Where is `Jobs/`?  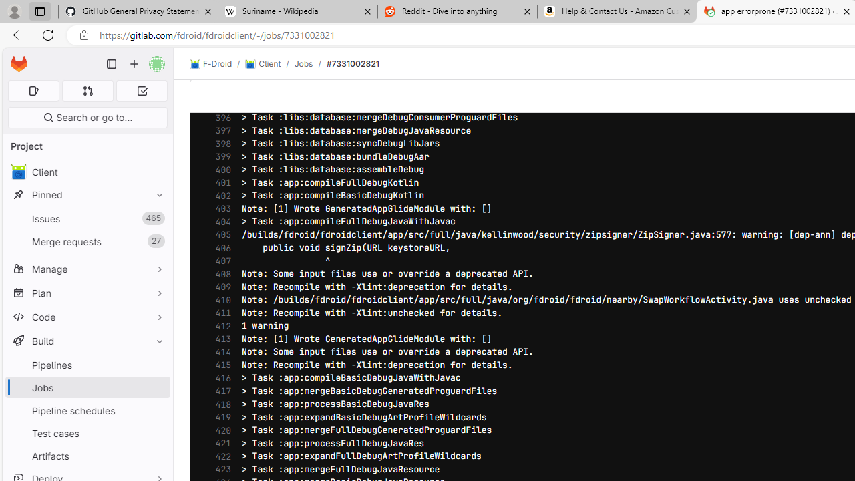 Jobs/ is located at coordinates (310, 63).